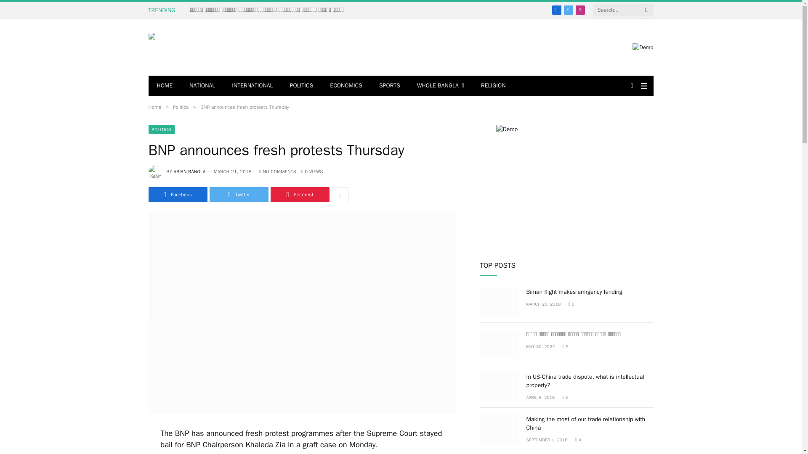 The width and height of the screenshot is (808, 454). What do you see at coordinates (346, 86) in the screenshot?
I see `ECONOMICS` at bounding box center [346, 86].